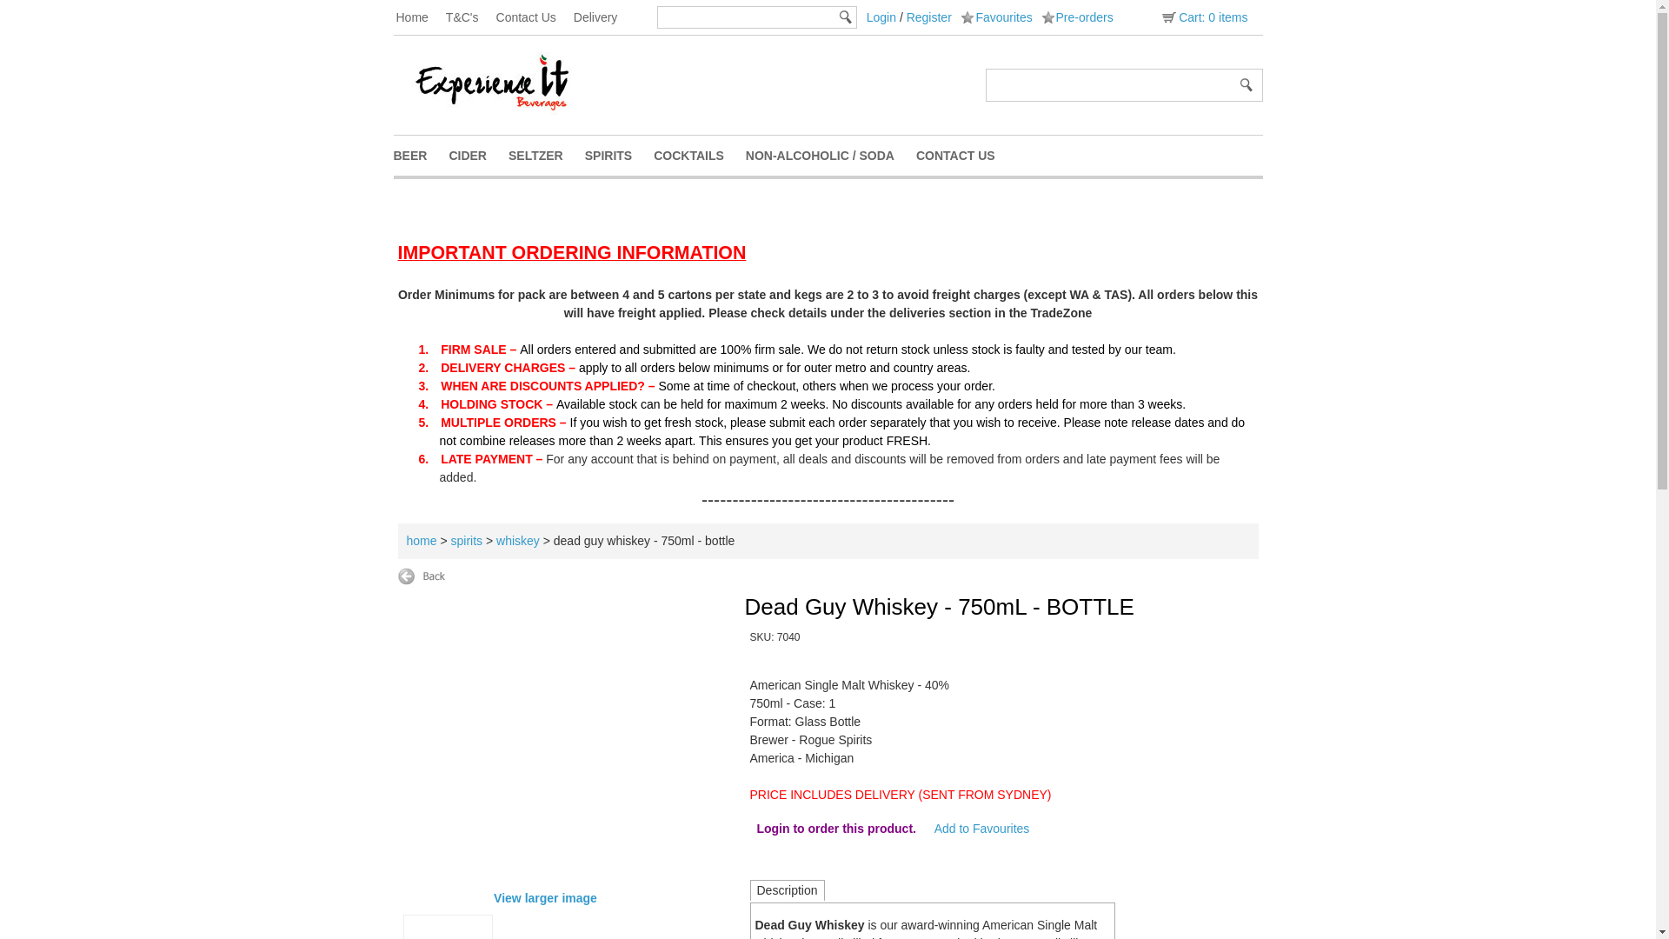 The image size is (1669, 939). Describe the element at coordinates (605, 17) in the screenshot. I see `Delivery` at that location.